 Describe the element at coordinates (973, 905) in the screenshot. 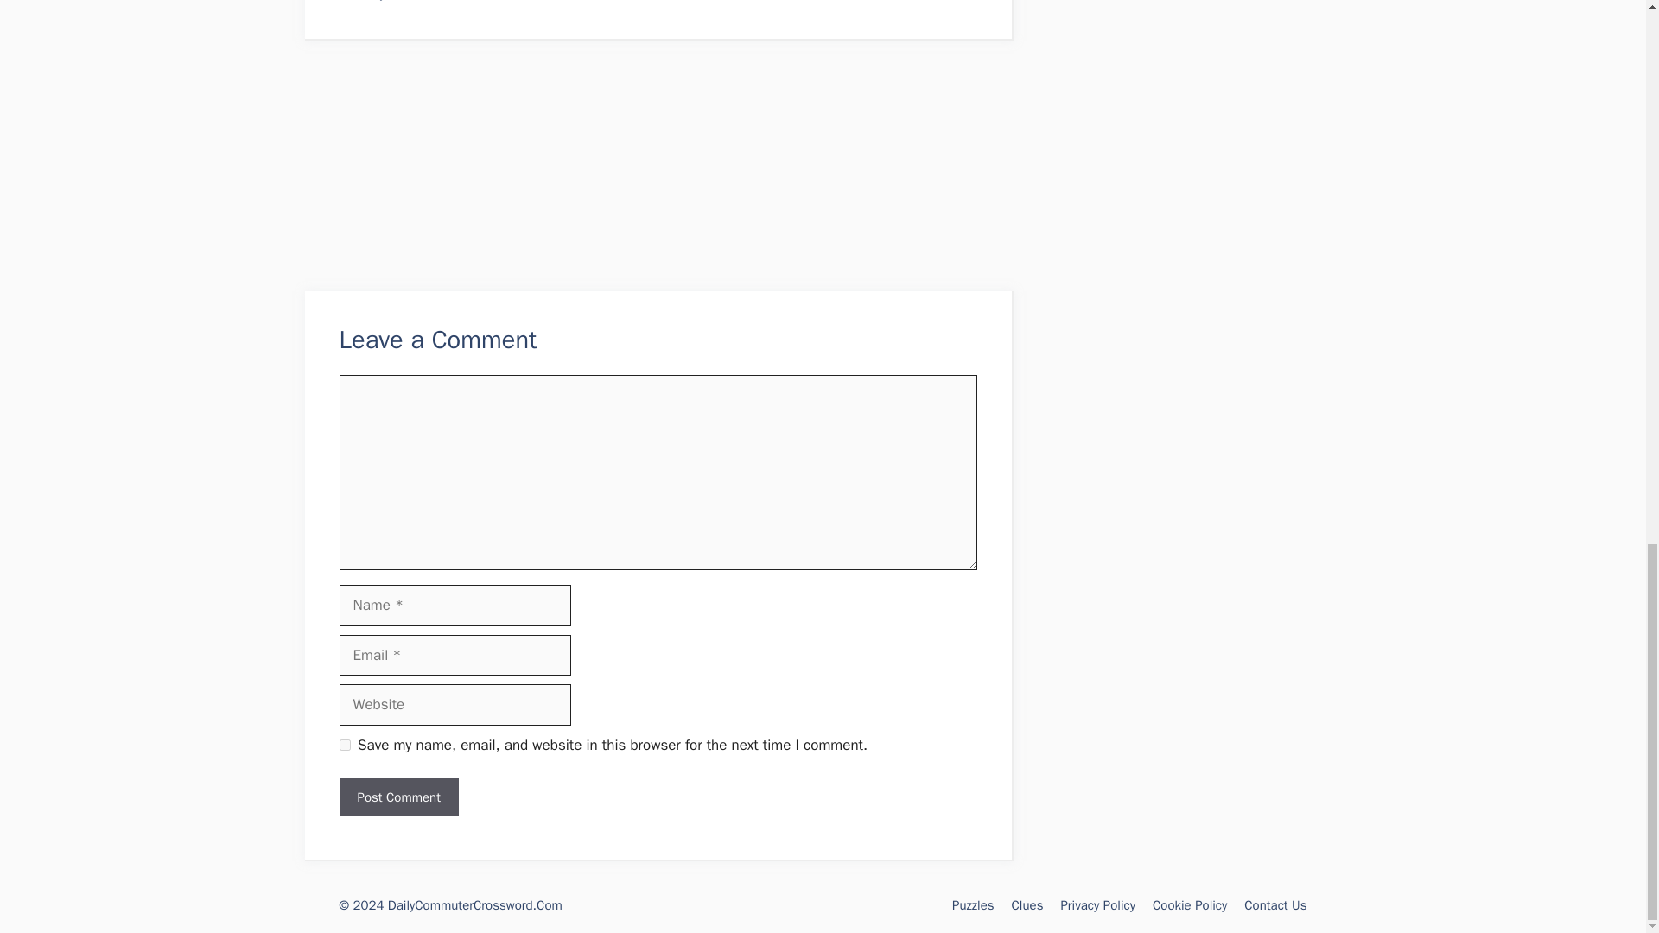

I see `Puzzles` at that location.